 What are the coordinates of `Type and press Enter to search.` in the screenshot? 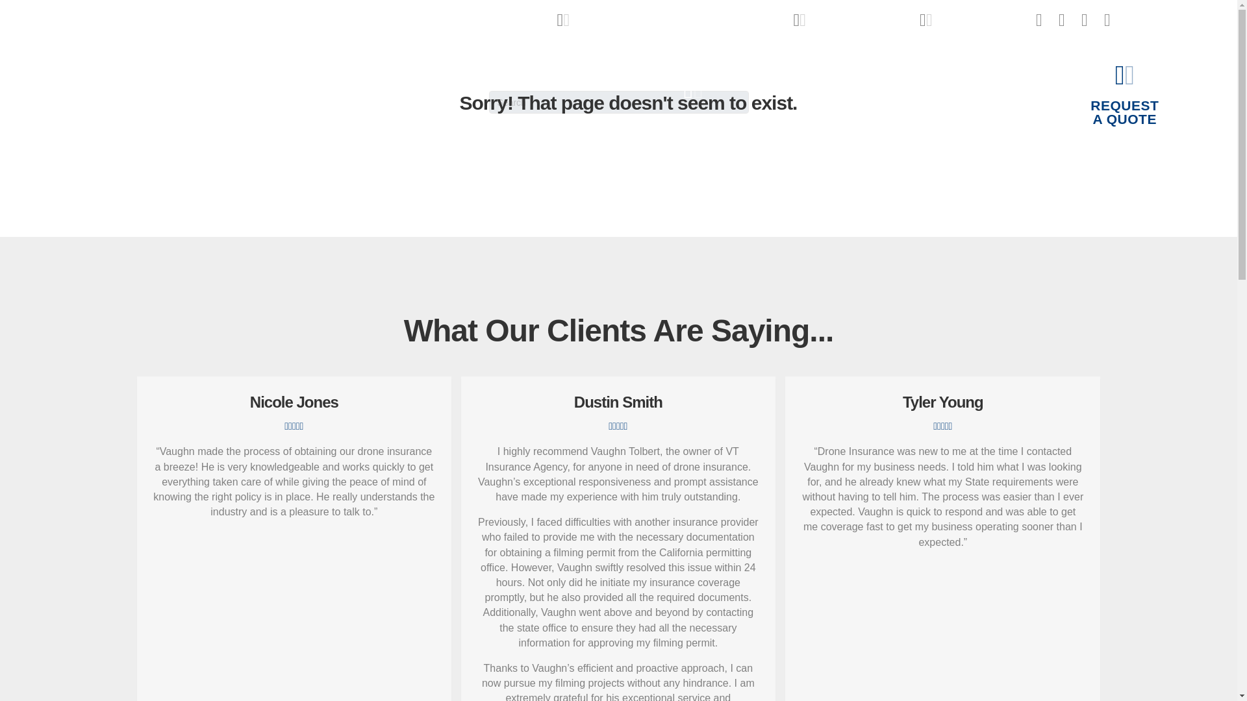 It's located at (976, 19).